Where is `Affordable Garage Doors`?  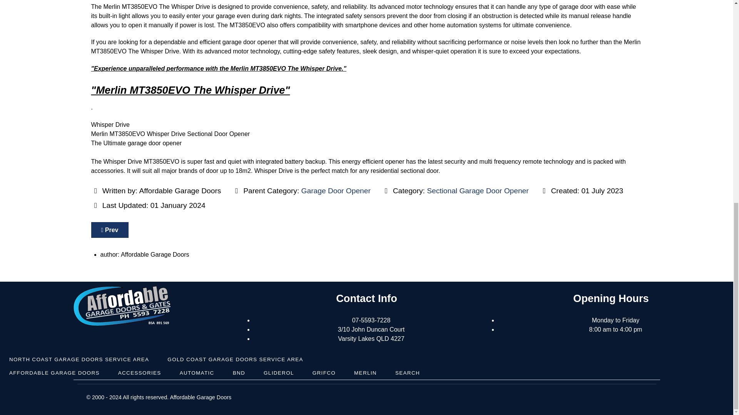
Affordable Garage Doors is located at coordinates (54, 373).